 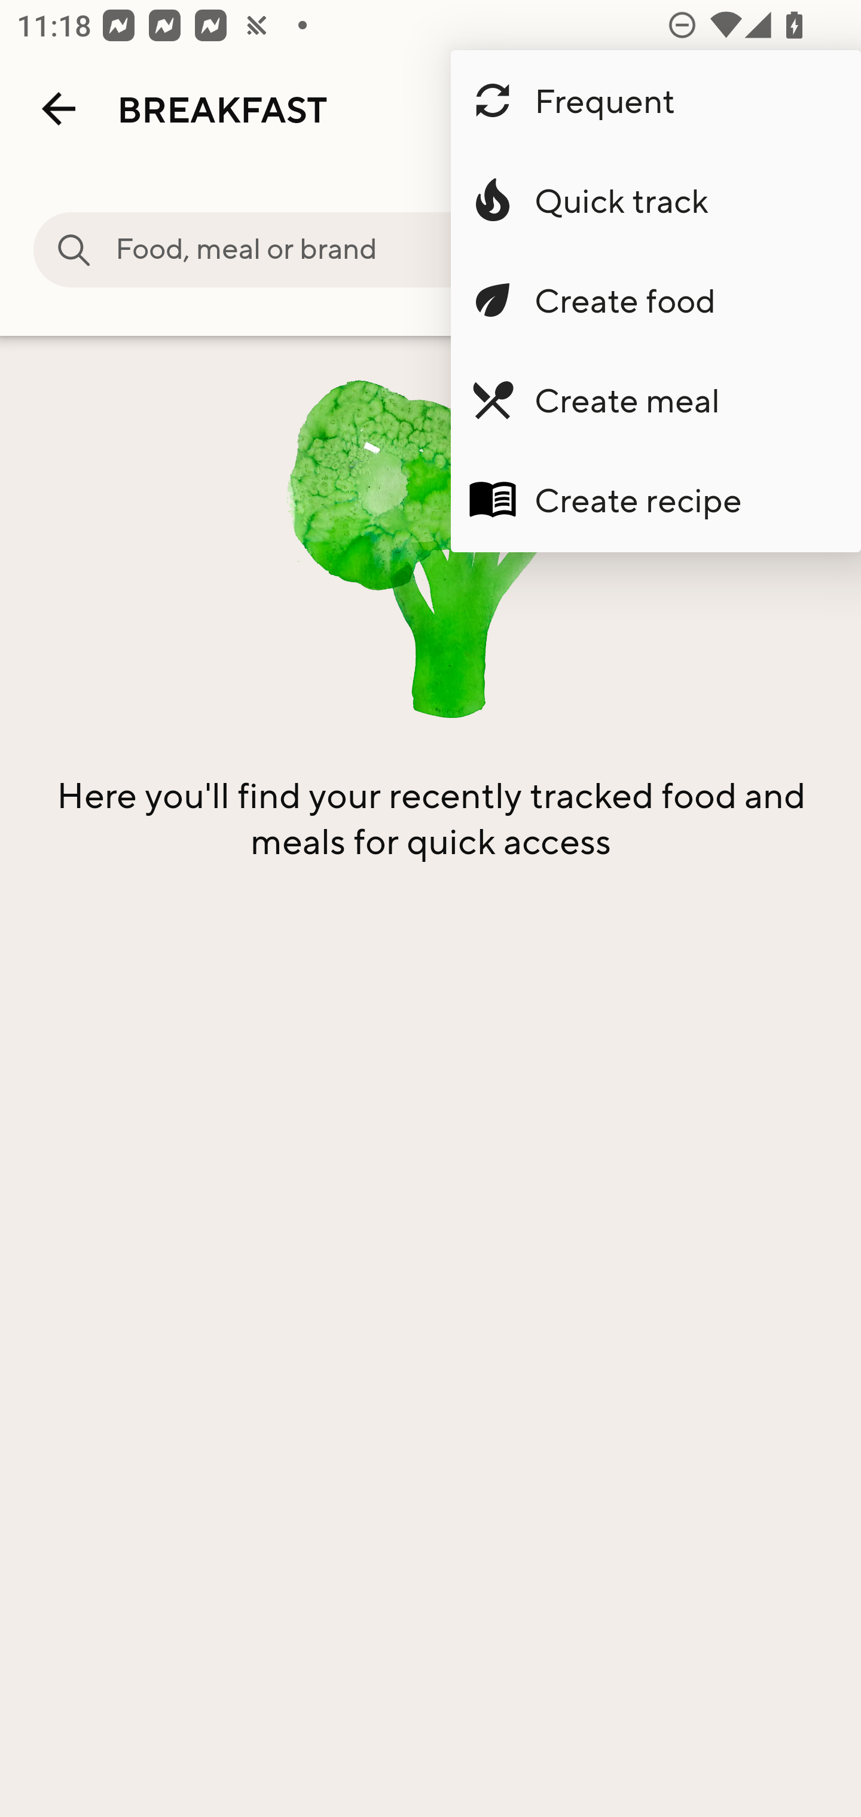 What do you see at coordinates (656, 500) in the screenshot?
I see `Create recipe` at bounding box center [656, 500].